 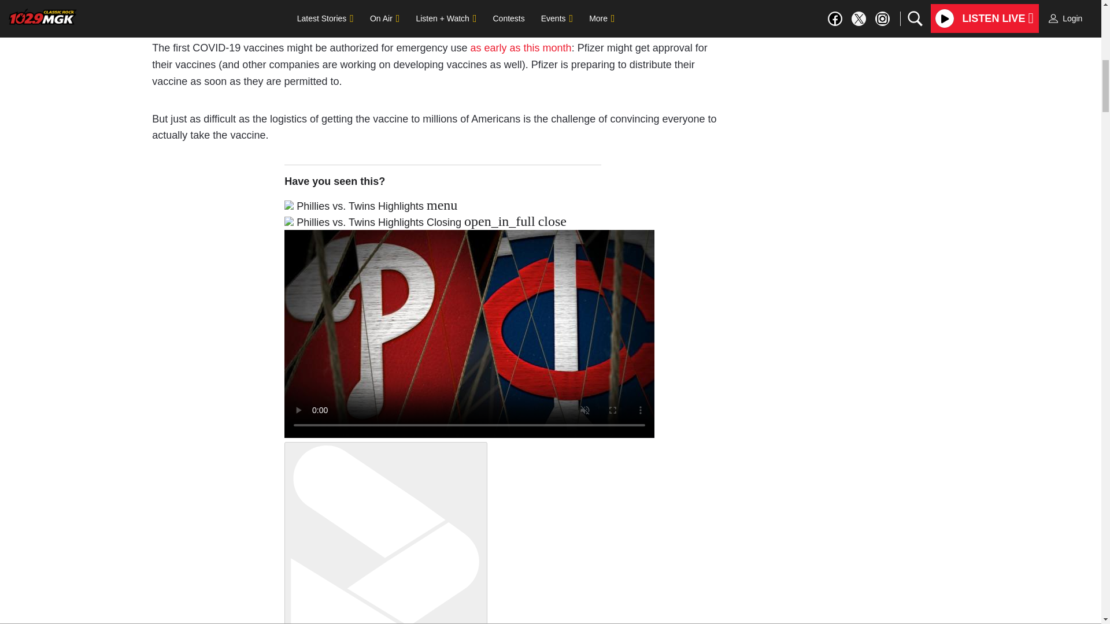 What do you see at coordinates (1094, 9) in the screenshot?
I see `Close AdCheckmark indicating ad close` at bounding box center [1094, 9].